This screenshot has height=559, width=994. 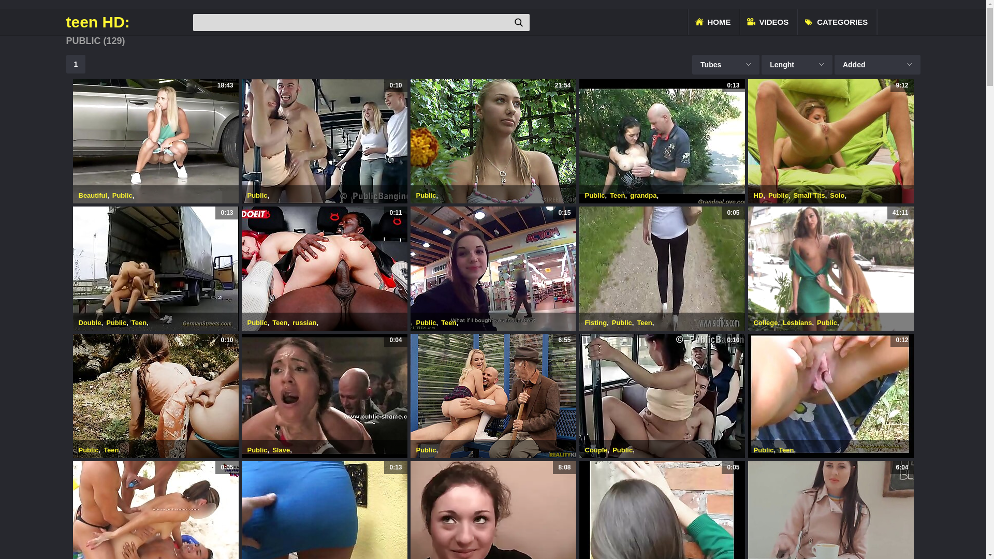 I want to click on CATEGORIES, so click(x=837, y=22).